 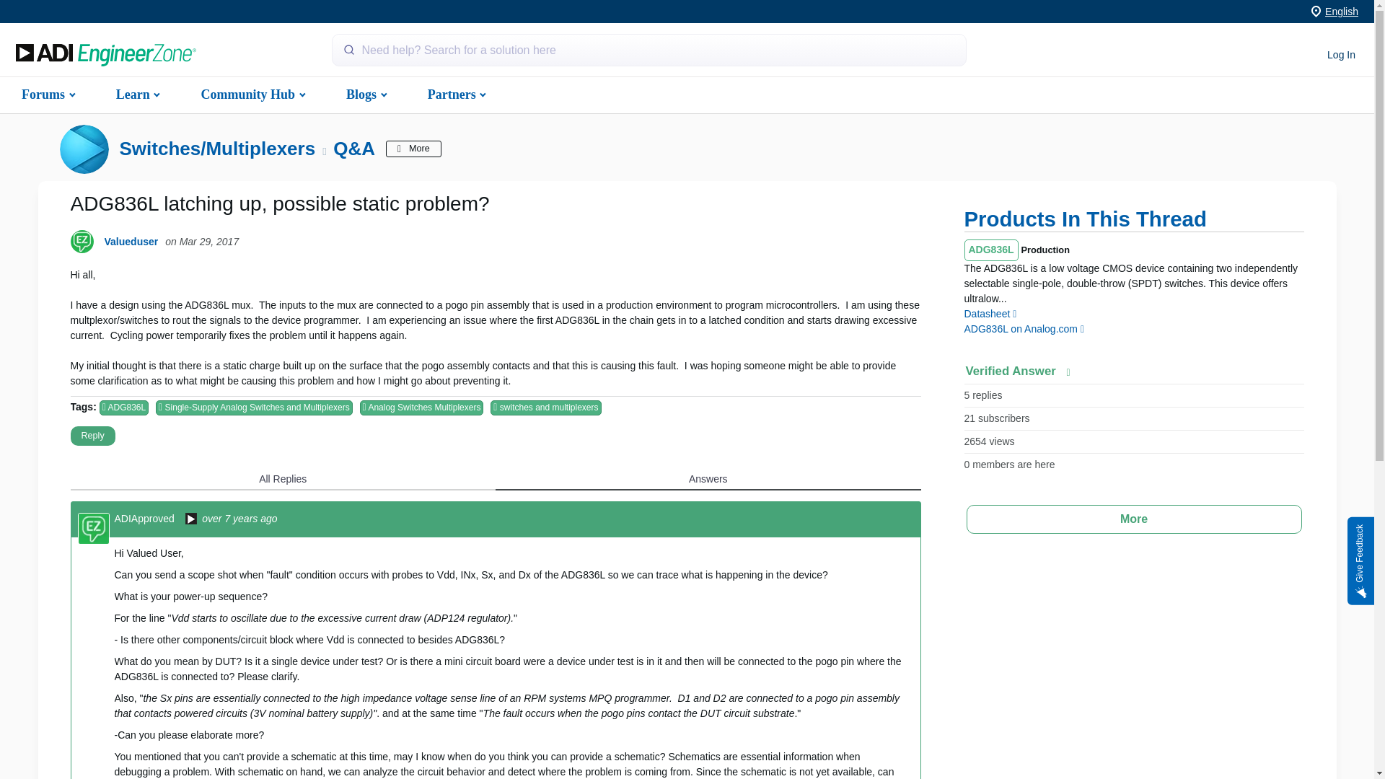 What do you see at coordinates (105, 55) in the screenshot?
I see `Home` at bounding box center [105, 55].